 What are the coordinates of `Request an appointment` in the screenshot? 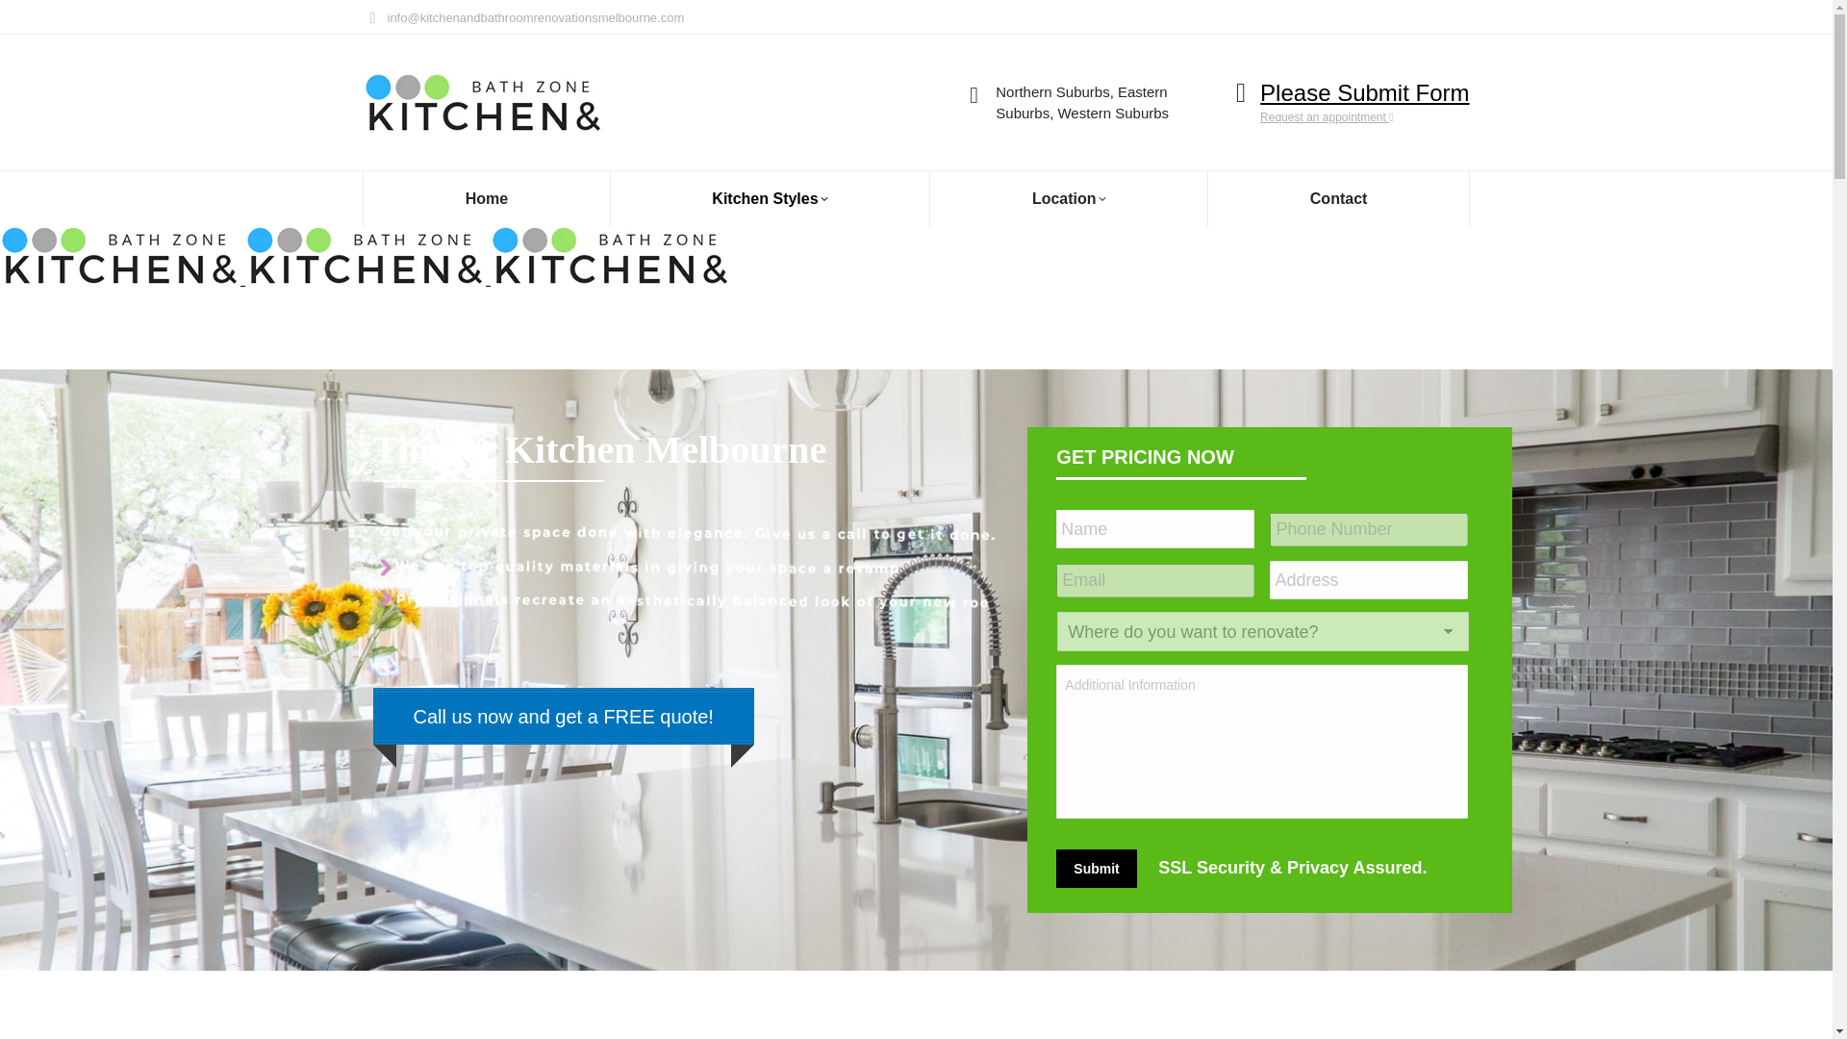 It's located at (1326, 116).